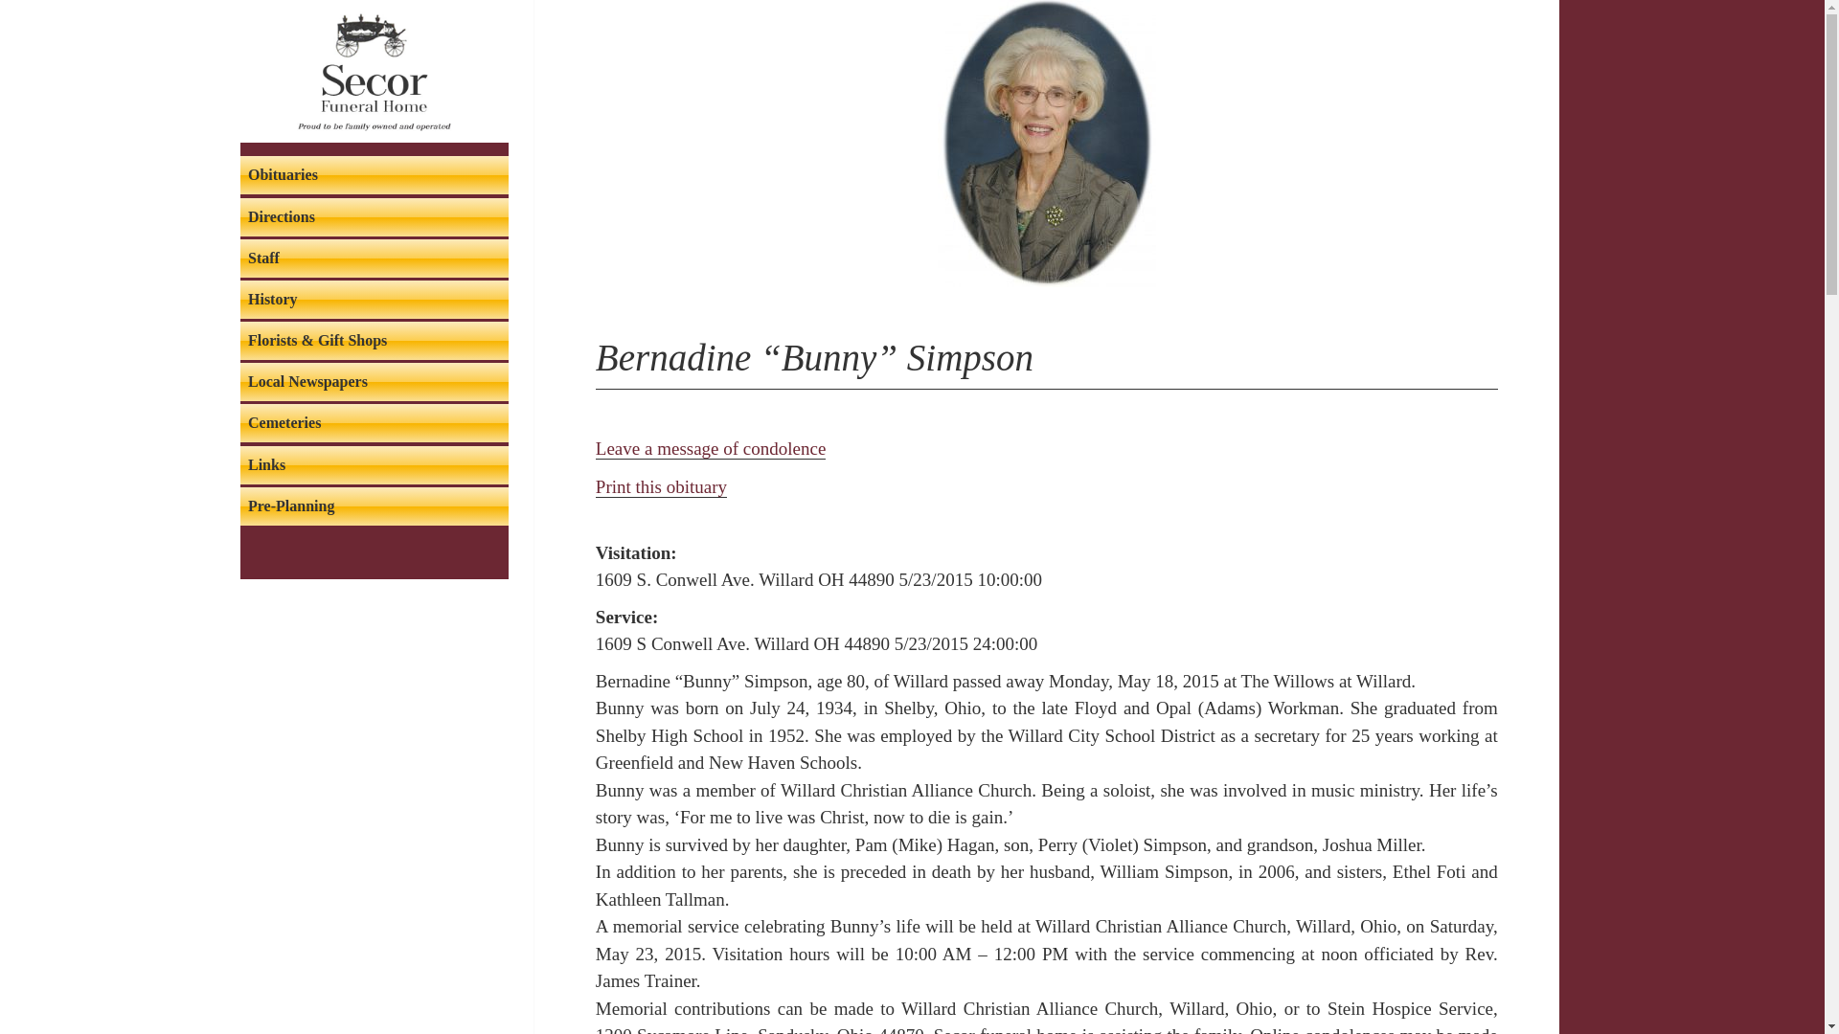  I want to click on Secor Funeral Home, so click(374, 71).